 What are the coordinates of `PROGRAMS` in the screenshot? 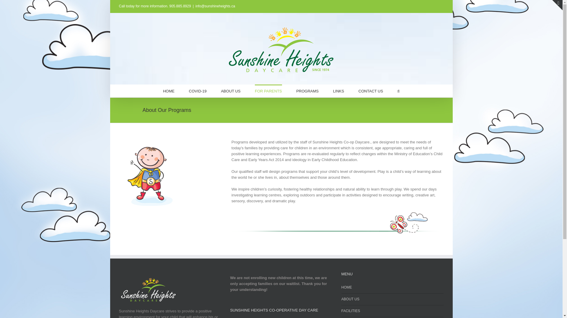 It's located at (307, 91).